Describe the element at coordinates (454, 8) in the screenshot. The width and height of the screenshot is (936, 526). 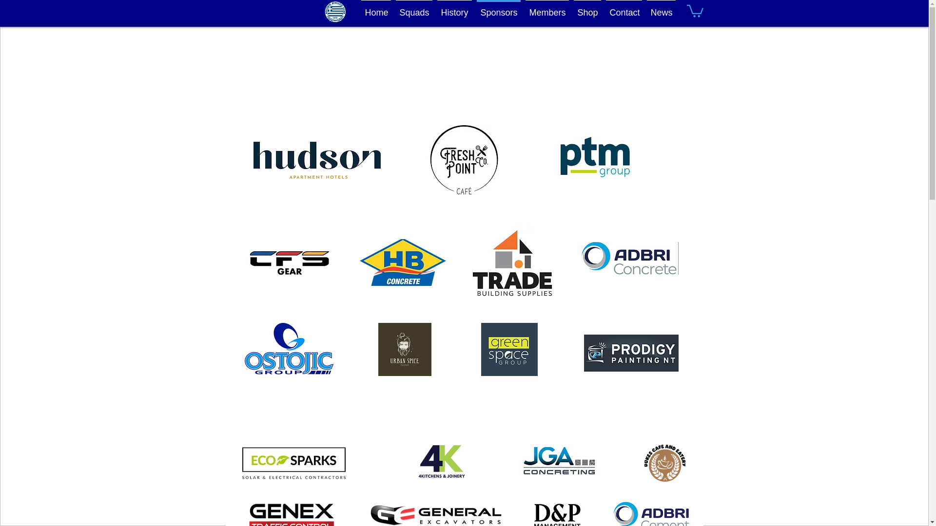
I see `History` at that location.